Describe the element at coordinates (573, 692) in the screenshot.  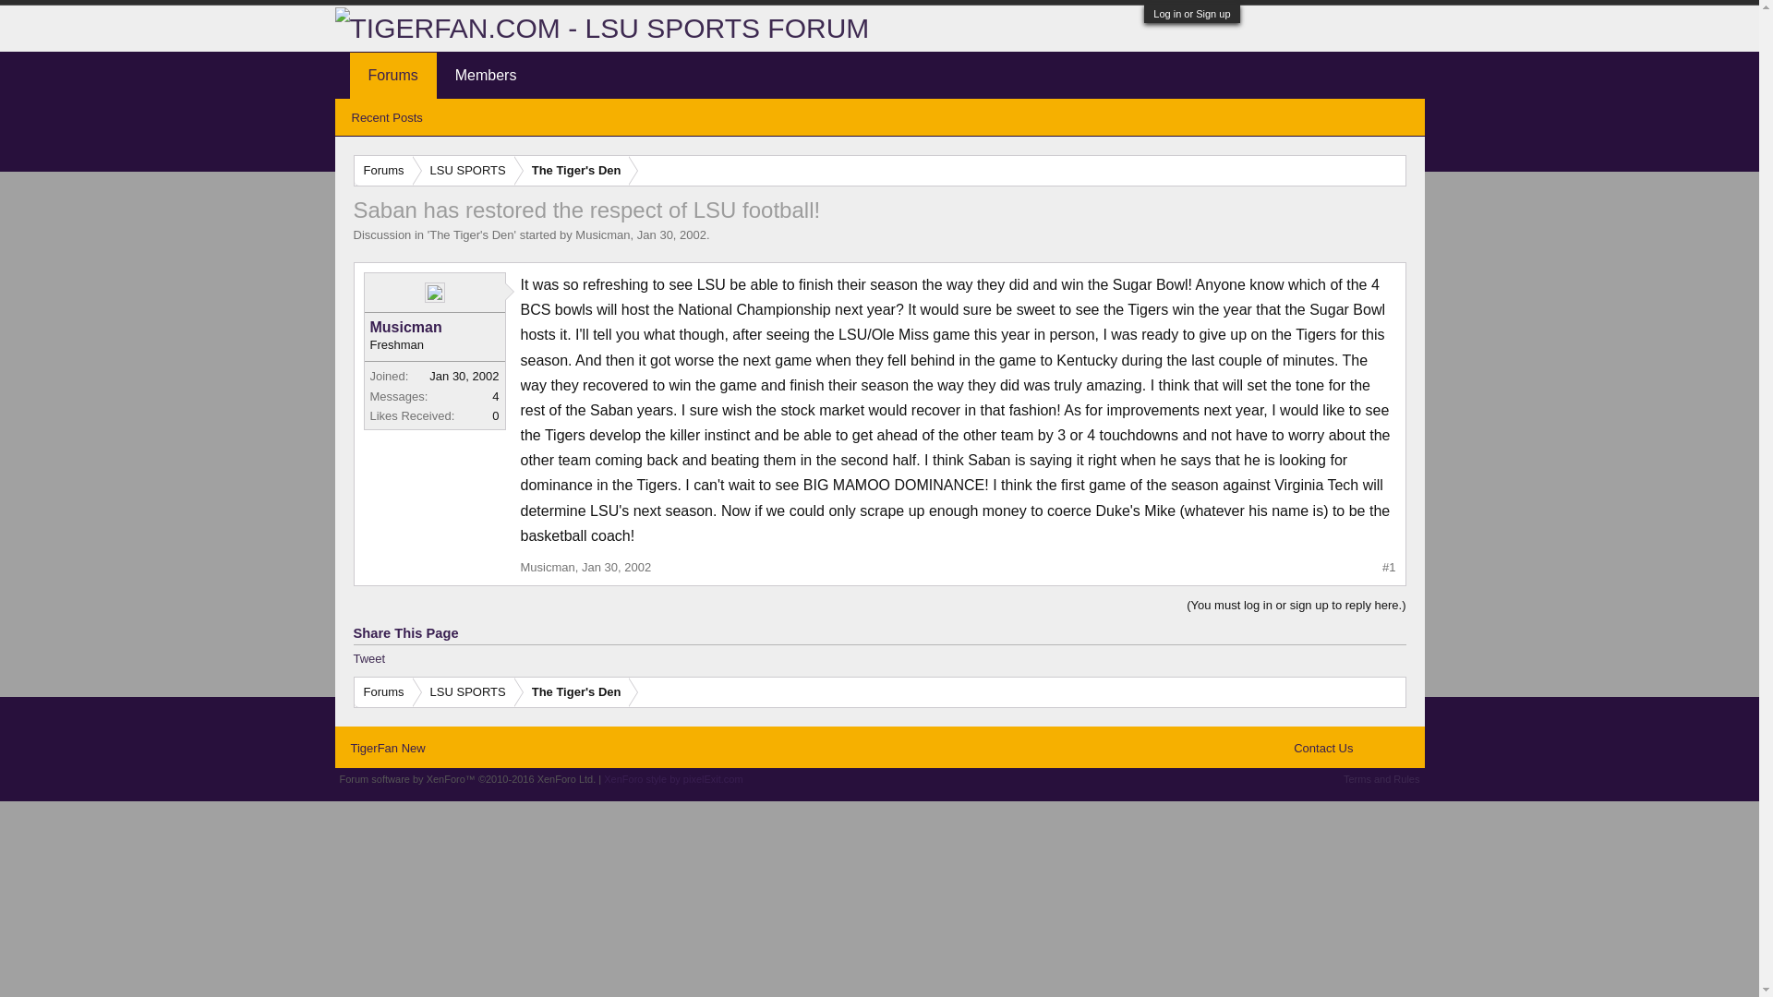
I see `The Tiger's Den` at that location.